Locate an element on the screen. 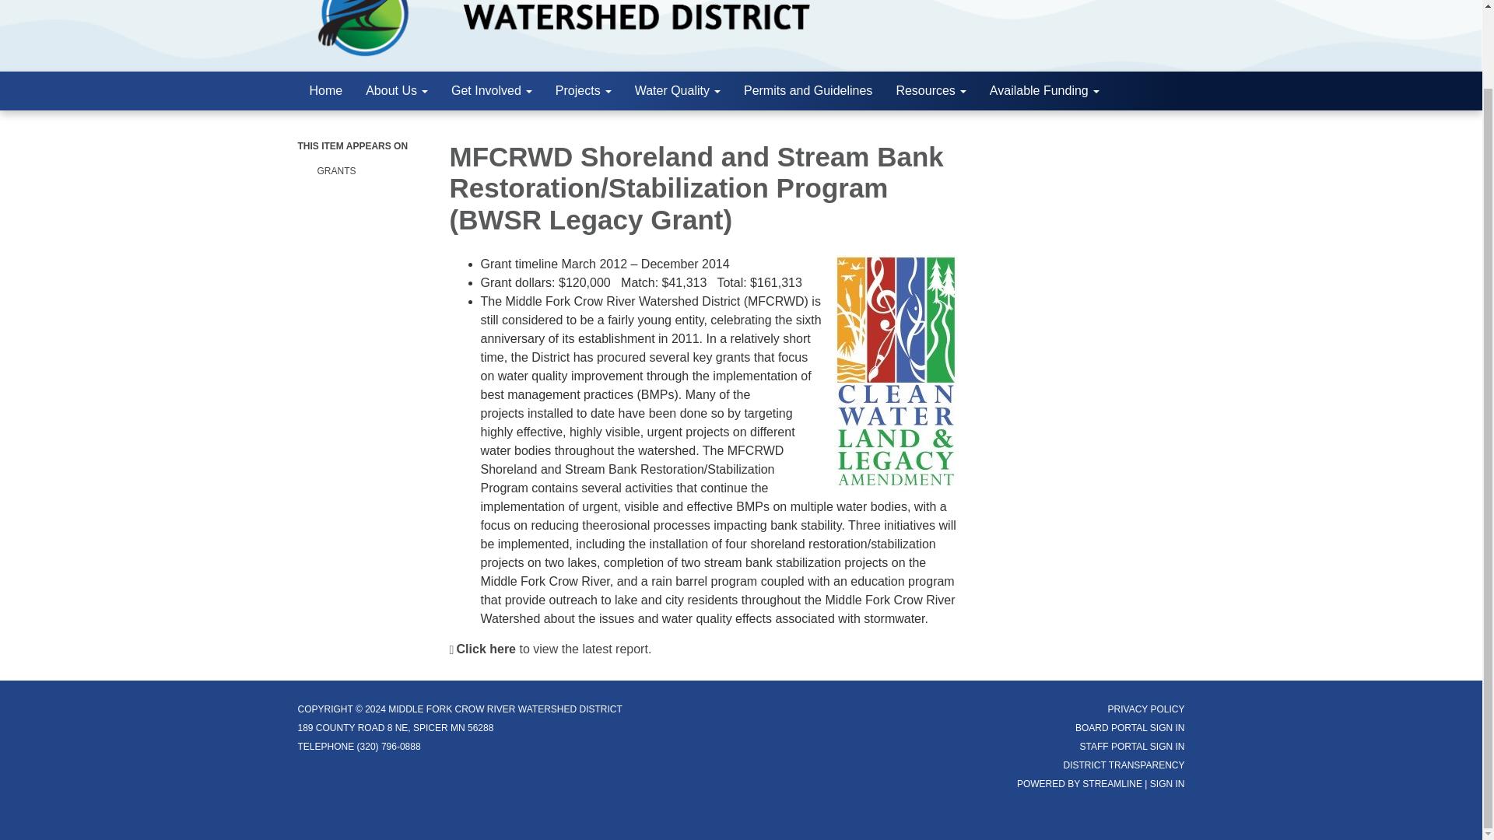 Image resolution: width=1494 pixels, height=840 pixels. Projects is located at coordinates (583, 90).